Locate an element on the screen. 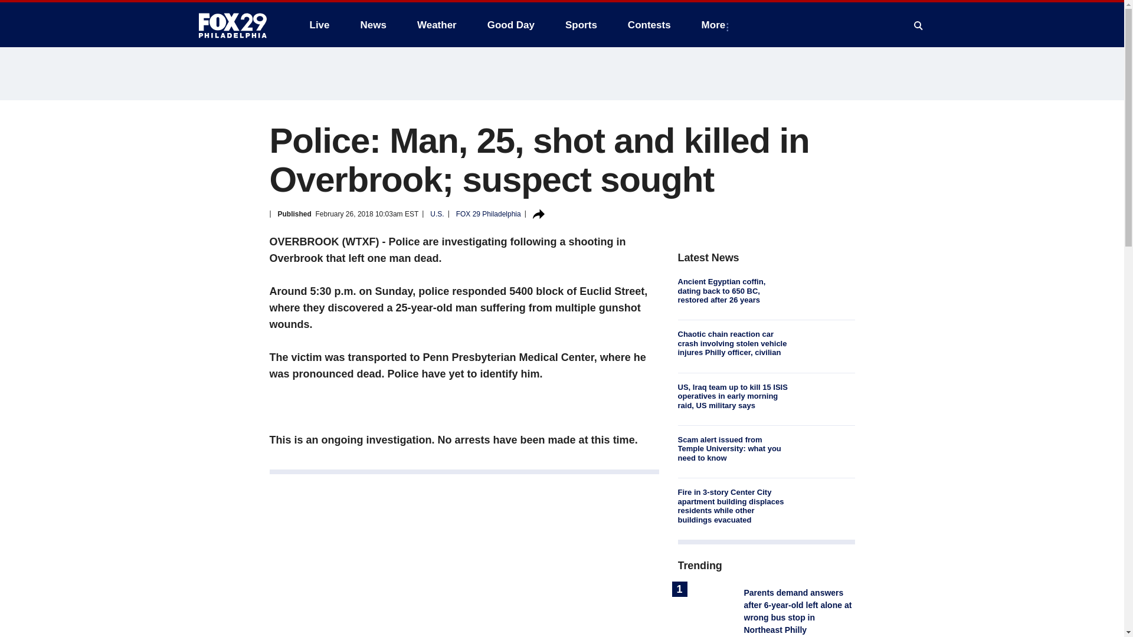  Contests is located at coordinates (649, 25).